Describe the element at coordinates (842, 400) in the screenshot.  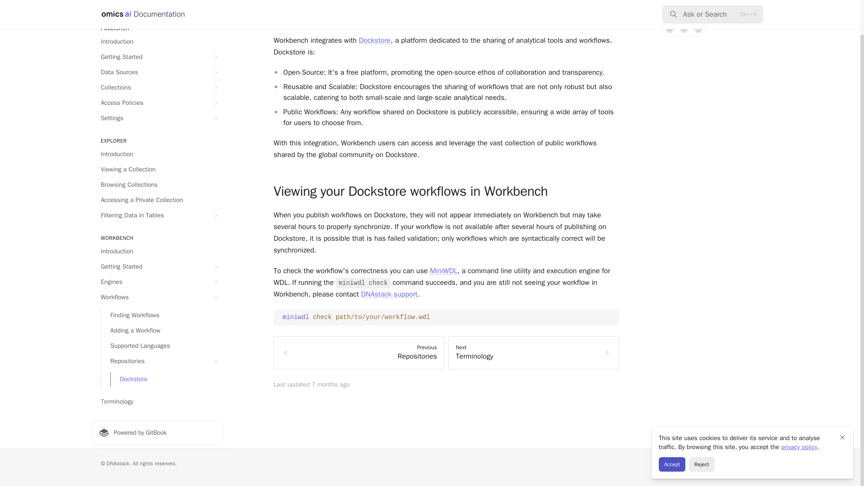
I see `Close` at that location.